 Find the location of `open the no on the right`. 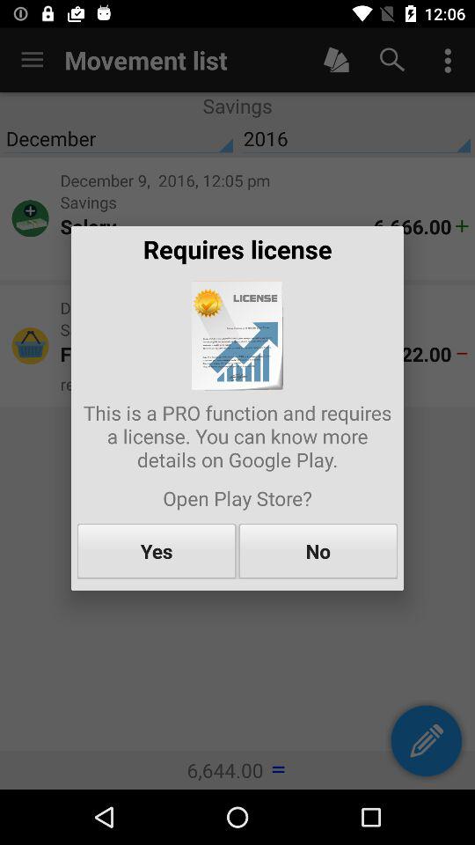

open the no on the right is located at coordinates (318, 551).